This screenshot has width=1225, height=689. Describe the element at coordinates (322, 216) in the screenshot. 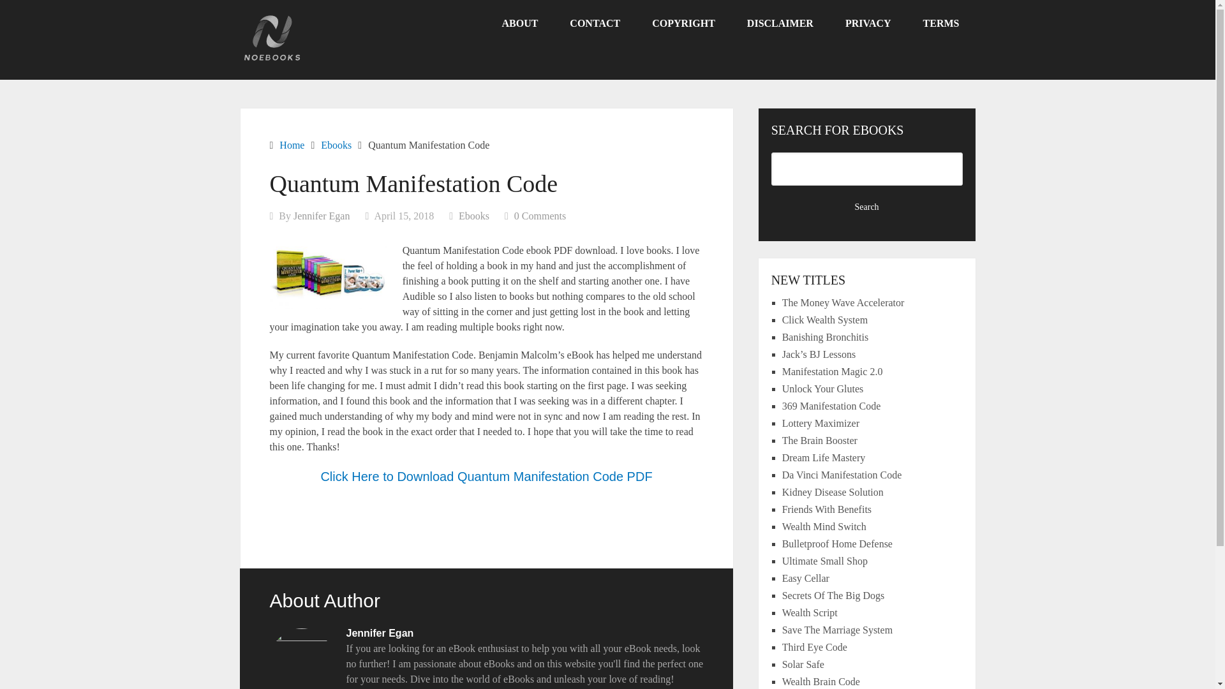

I see `Posts by Jennifer Egan` at that location.